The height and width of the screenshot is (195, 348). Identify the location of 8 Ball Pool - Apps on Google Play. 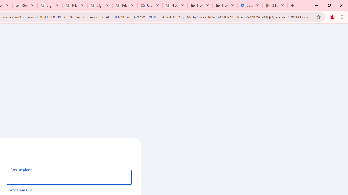
(275, 5).